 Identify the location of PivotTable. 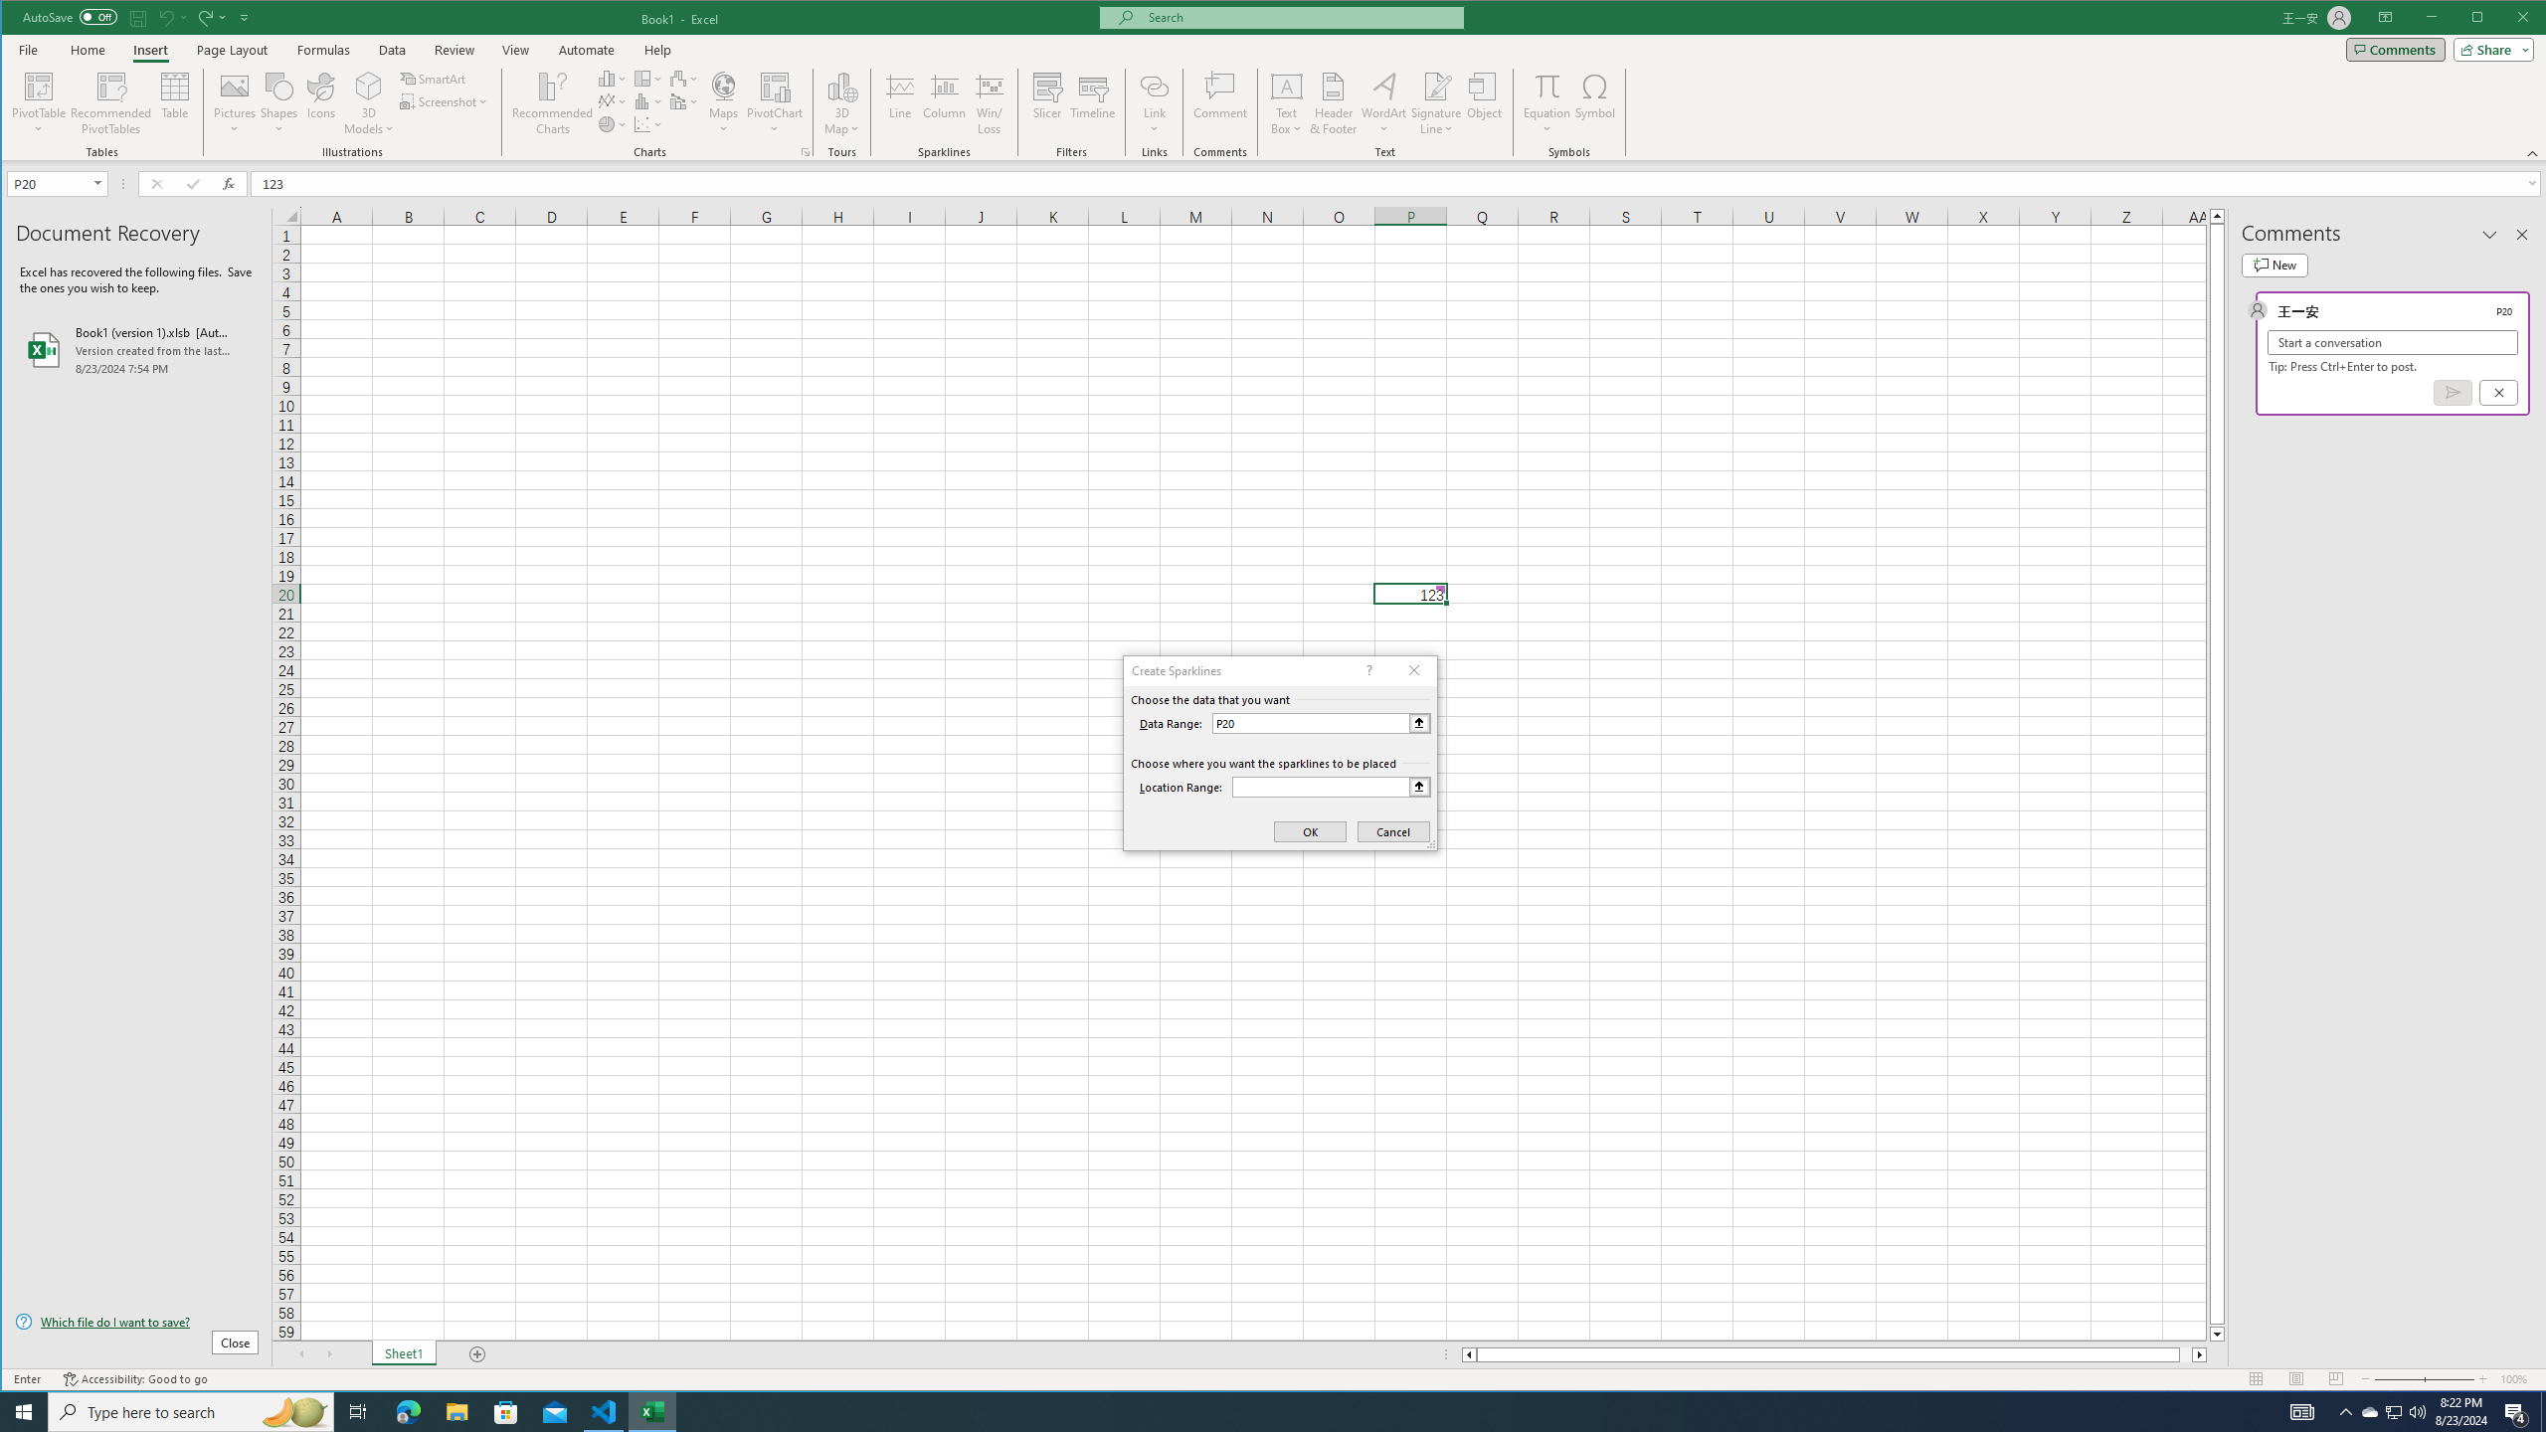
(40, 103).